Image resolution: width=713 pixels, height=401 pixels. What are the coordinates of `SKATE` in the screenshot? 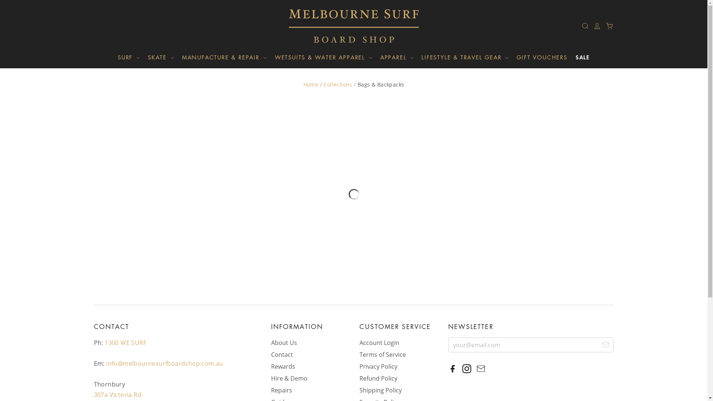 It's located at (158, 57).